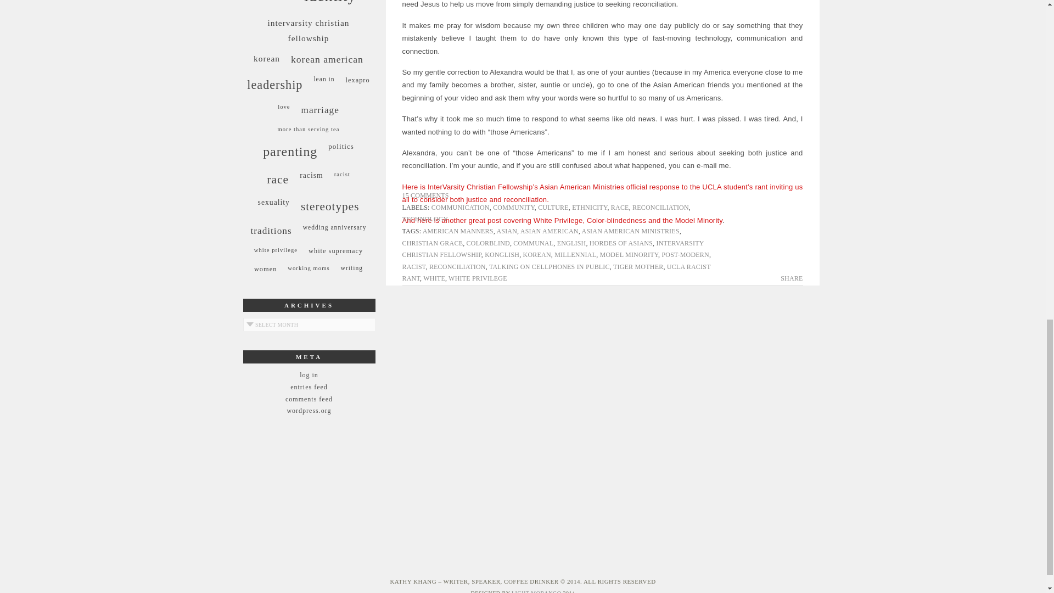 Image resolution: width=1054 pixels, height=593 pixels. Describe the element at coordinates (460, 208) in the screenshot. I see `COMMUNICATION` at that location.